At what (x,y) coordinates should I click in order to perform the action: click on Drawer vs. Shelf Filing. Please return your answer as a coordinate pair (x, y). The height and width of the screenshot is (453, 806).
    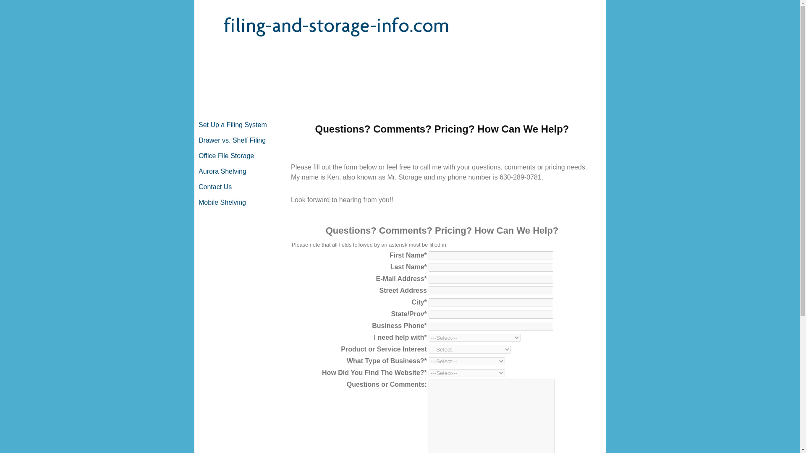
    Looking at the image, I should click on (236, 140).